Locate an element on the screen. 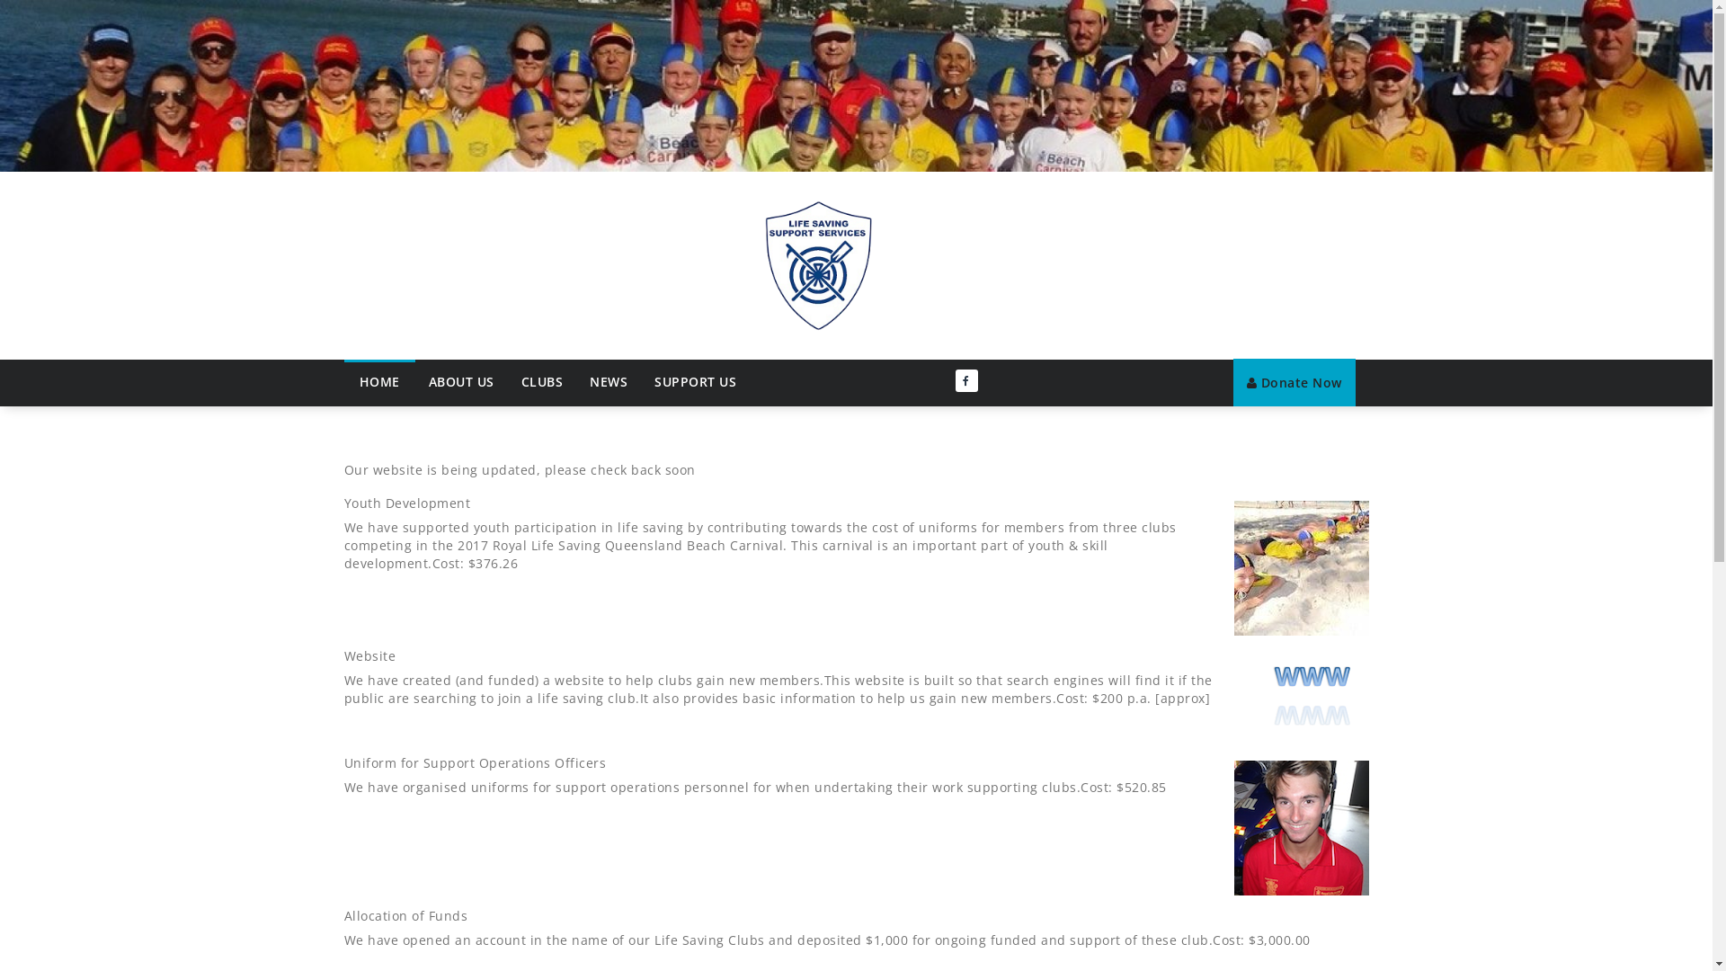 The width and height of the screenshot is (1726, 971). ABOUT US is located at coordinates (462, 382).